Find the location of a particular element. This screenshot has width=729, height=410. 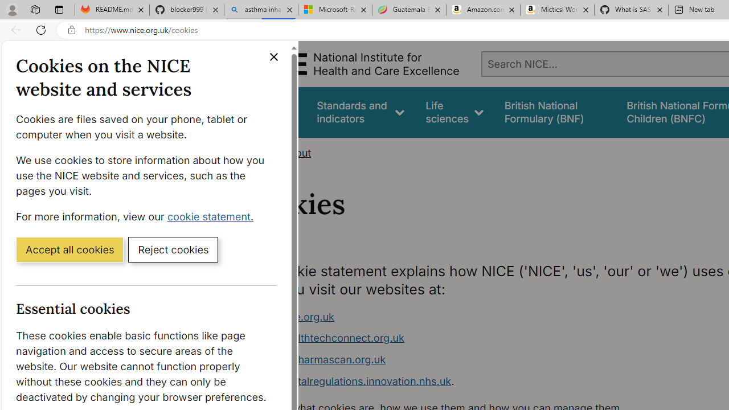

Accept all cookies is located at coordinates (69, 249).